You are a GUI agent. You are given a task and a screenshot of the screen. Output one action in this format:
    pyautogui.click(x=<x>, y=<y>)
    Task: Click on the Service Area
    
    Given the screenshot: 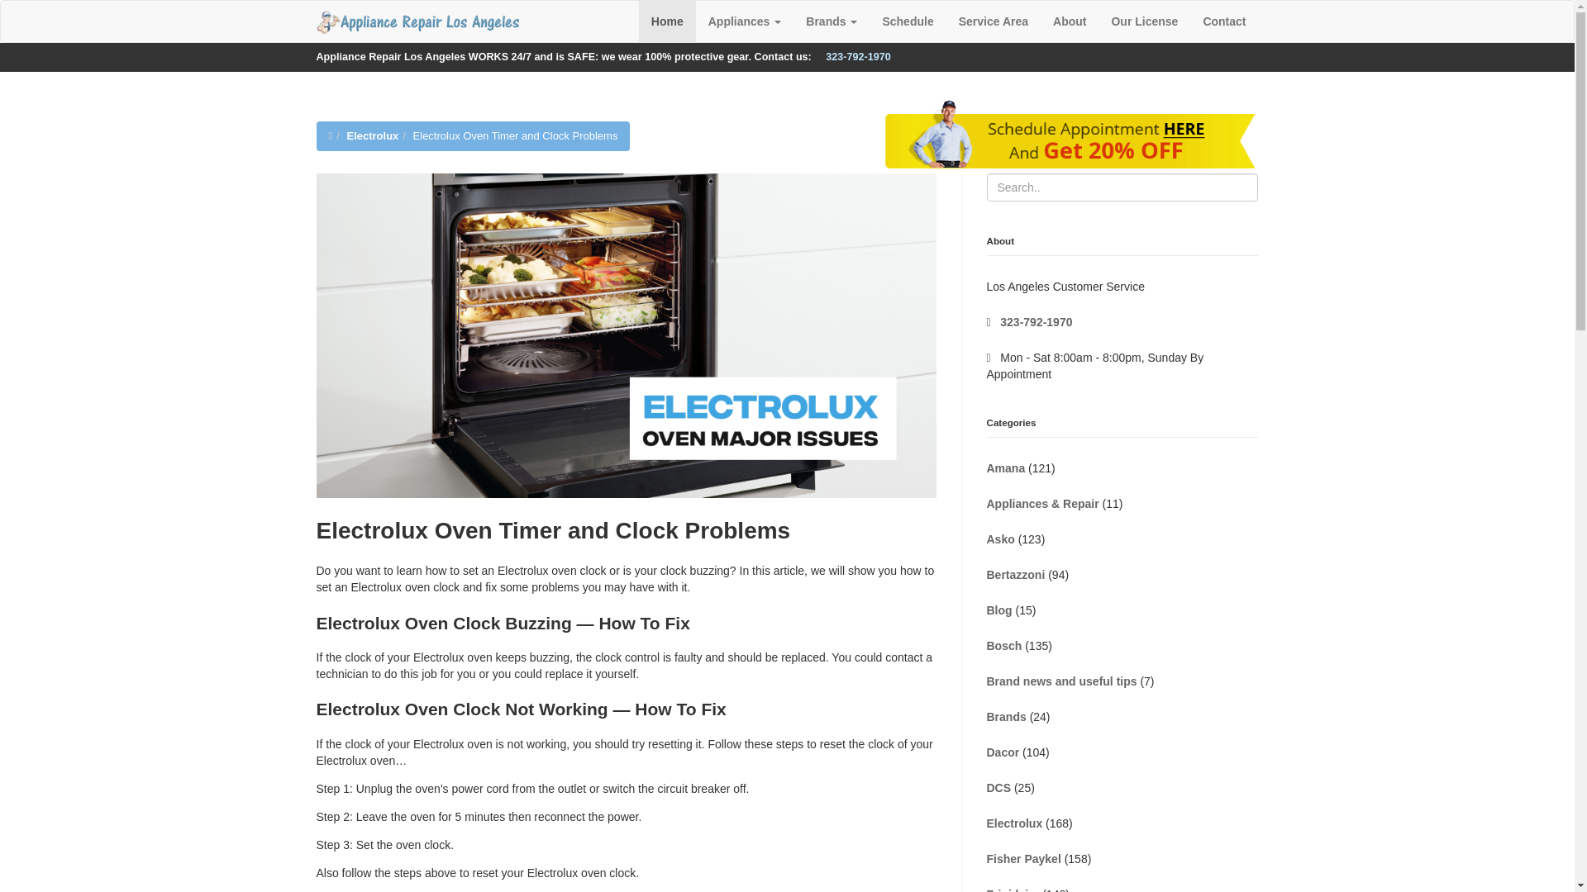 What is the action you would take?
    pyautogui.click(x=994, y=21)
    